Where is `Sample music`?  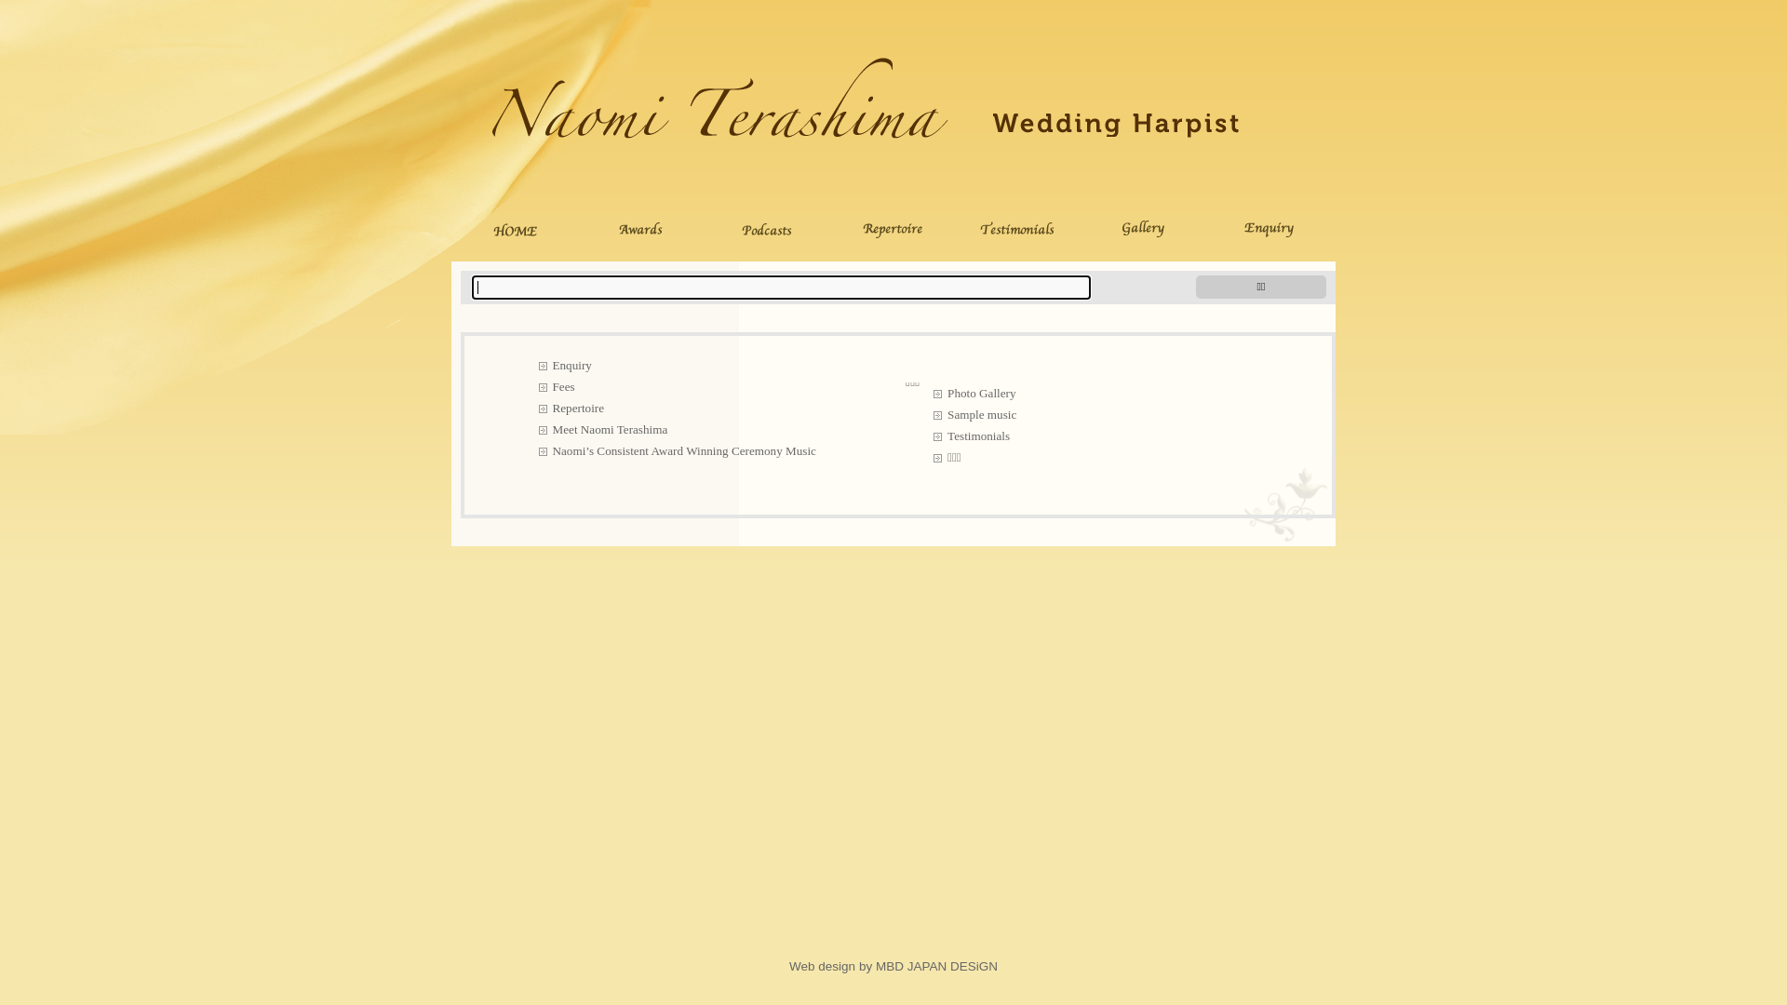 Sample music is located at coordinates (1104, 415).